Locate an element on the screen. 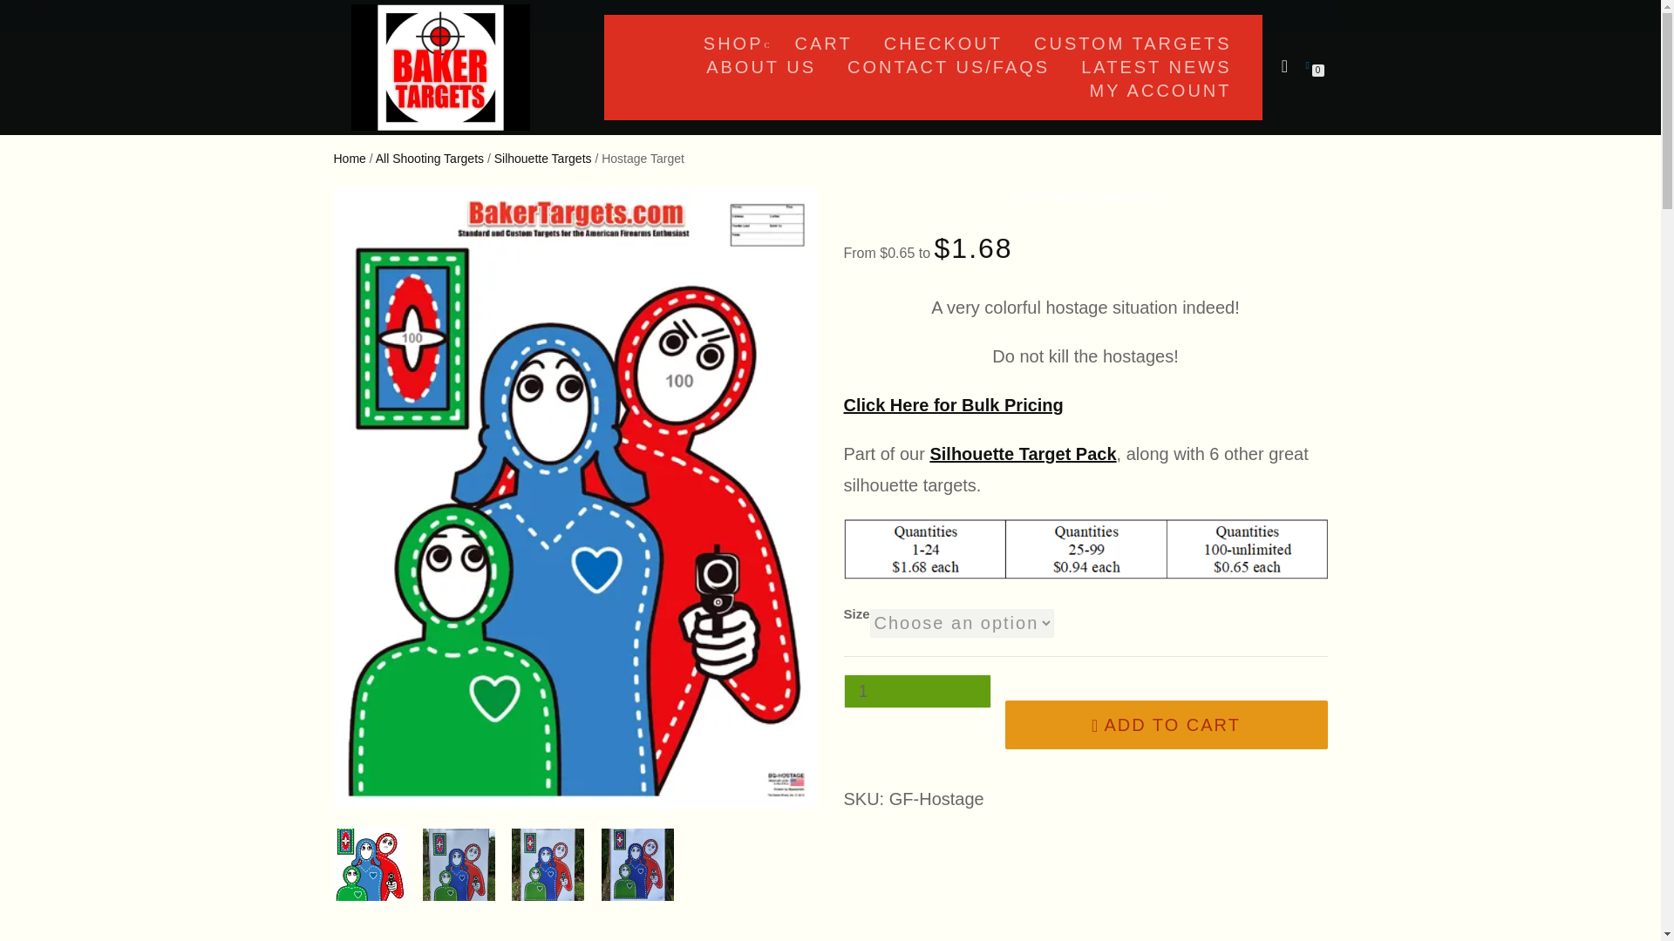 This screenshot has width=1674, height=941. Home is located at coordinates (349, 159).